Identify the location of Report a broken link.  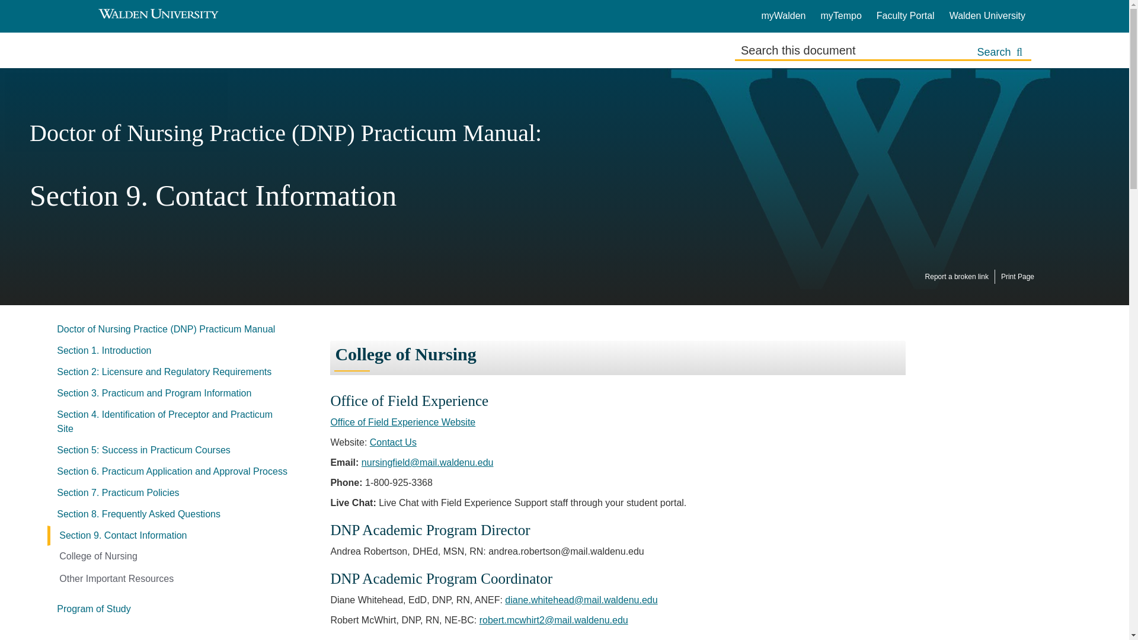
(957, 276).